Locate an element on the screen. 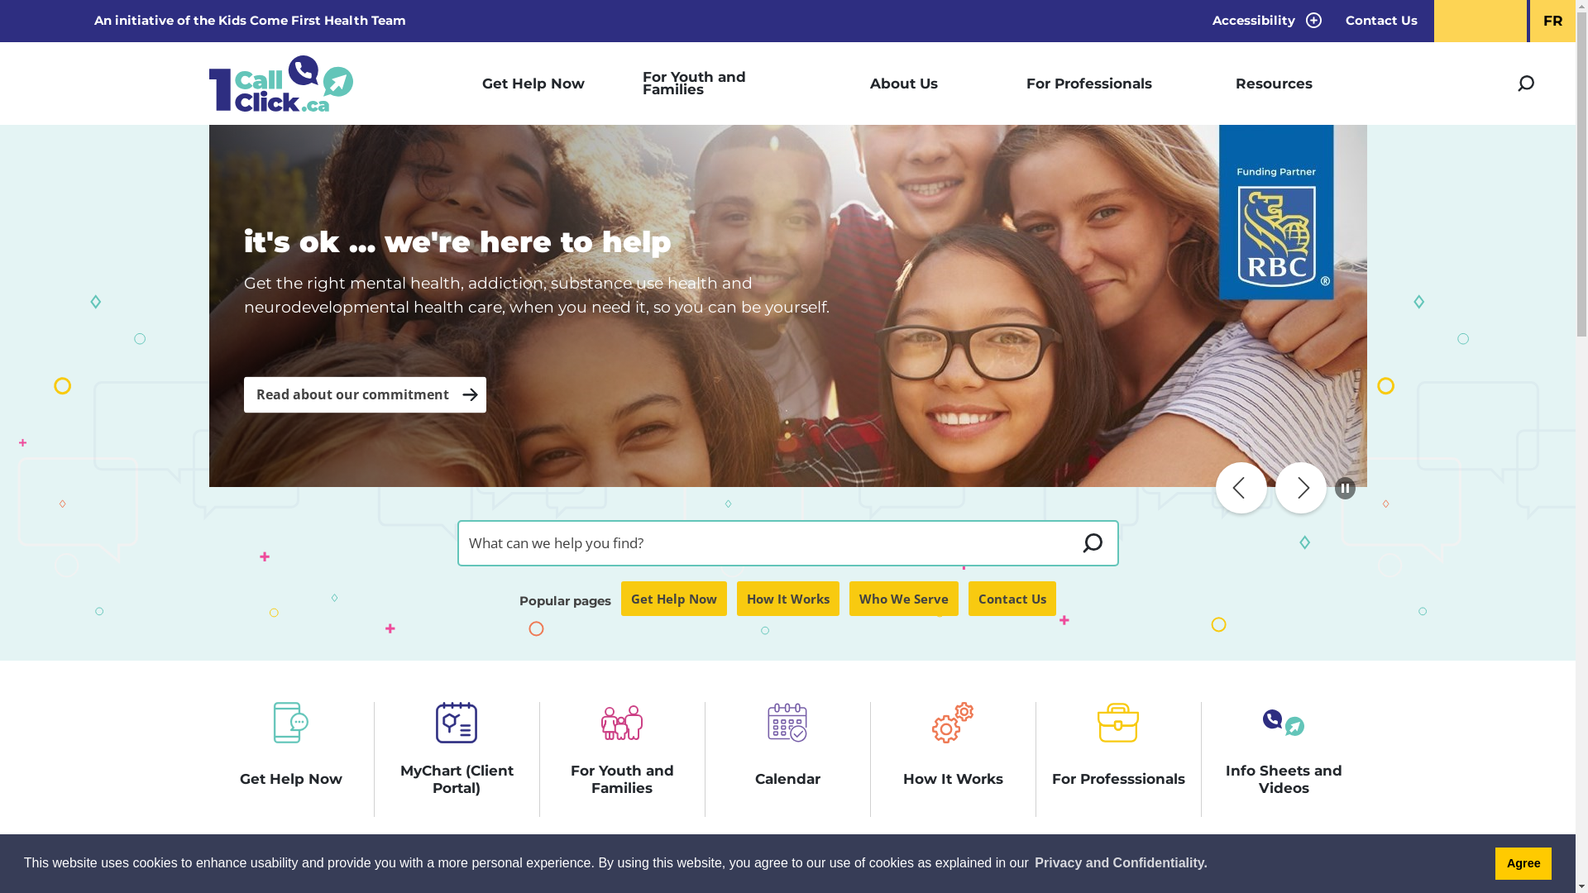  How It Works is located at coordinates (788, 599).